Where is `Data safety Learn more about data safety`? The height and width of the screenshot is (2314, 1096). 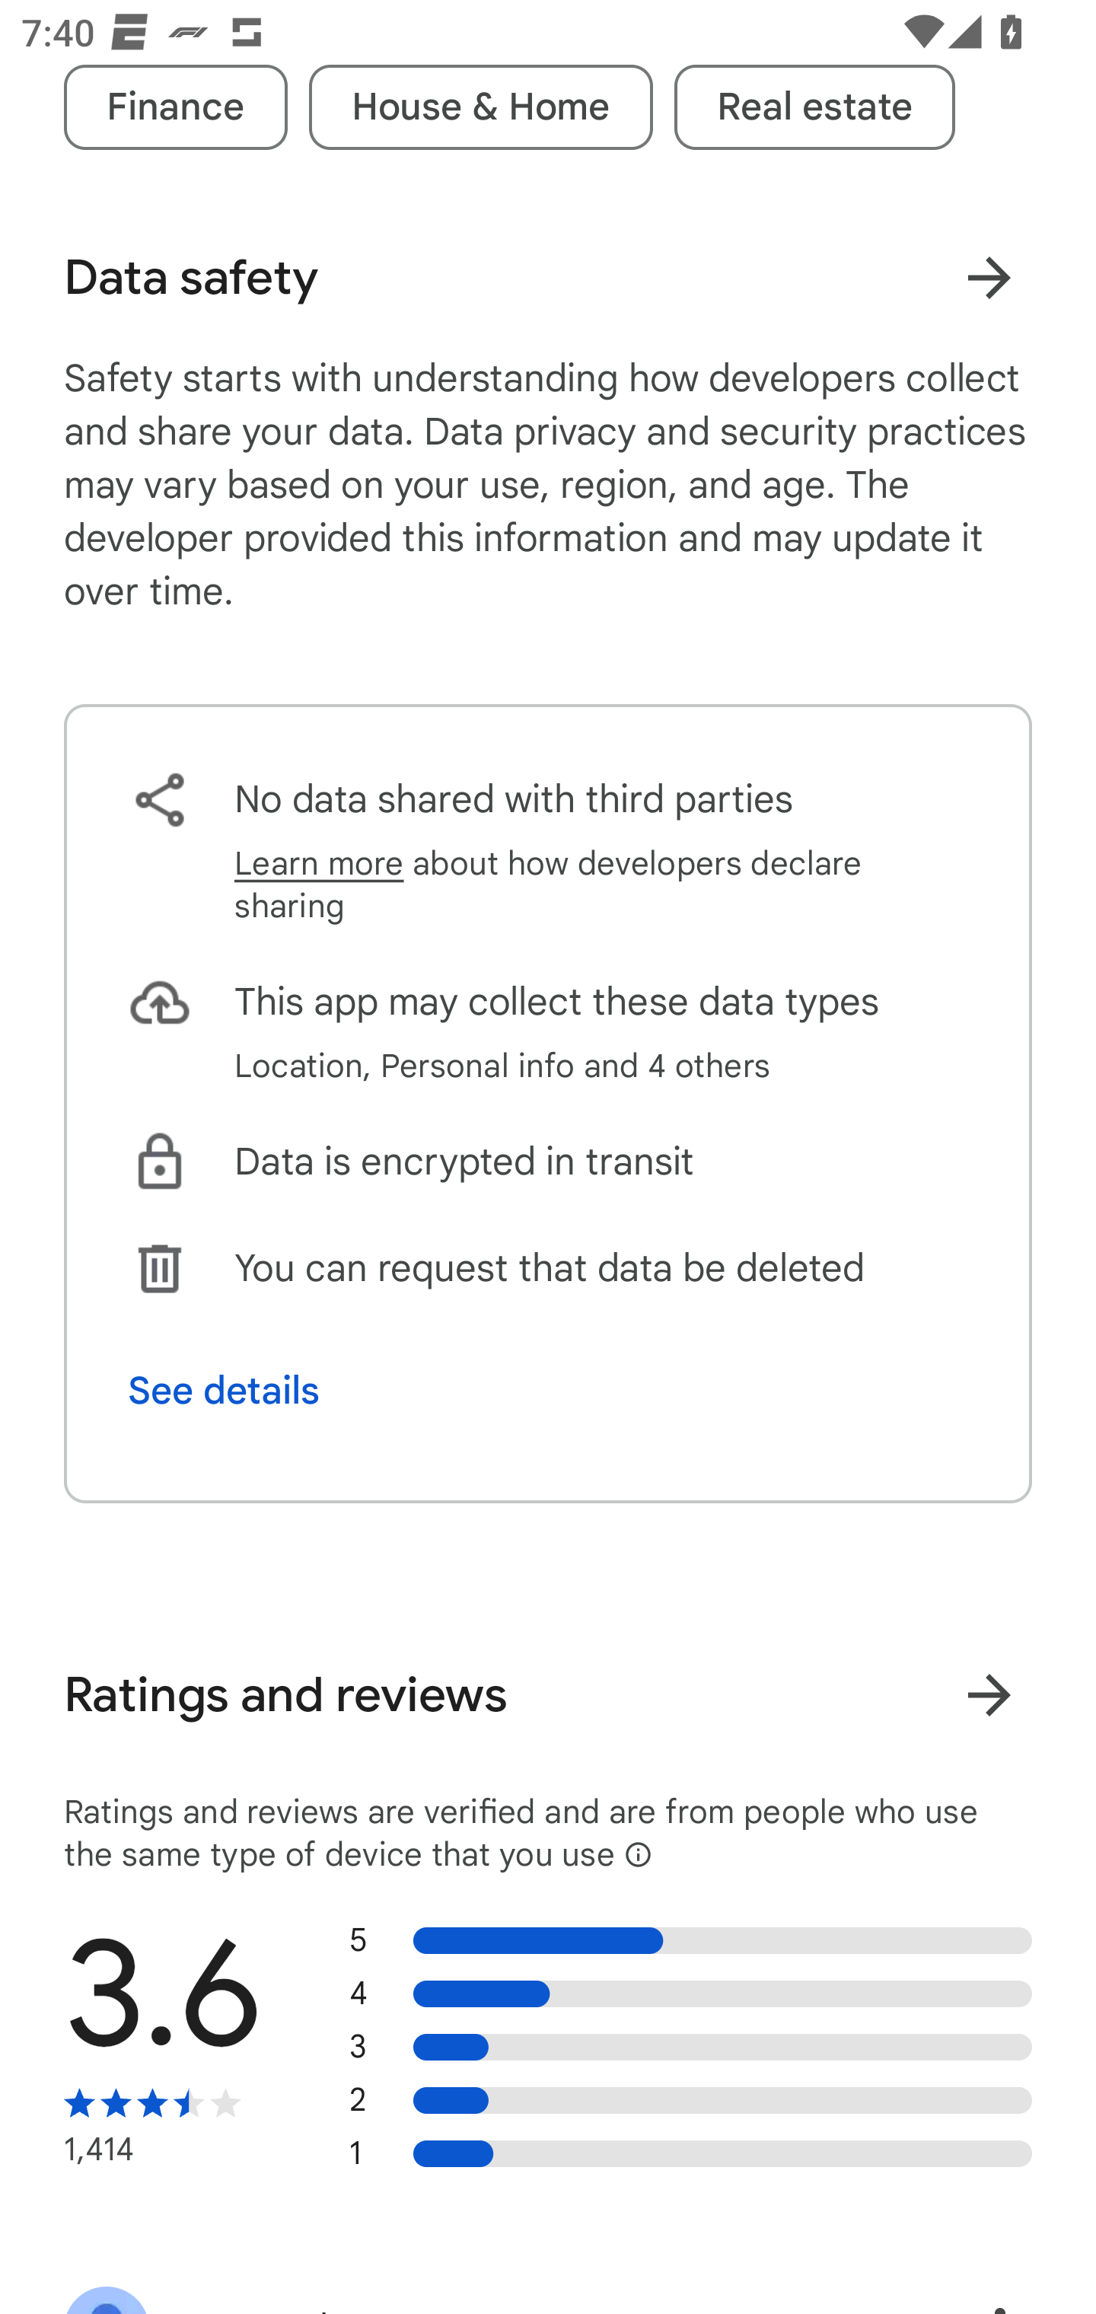
Data safety Learn more about data safety is located at coordinates (548, 277).